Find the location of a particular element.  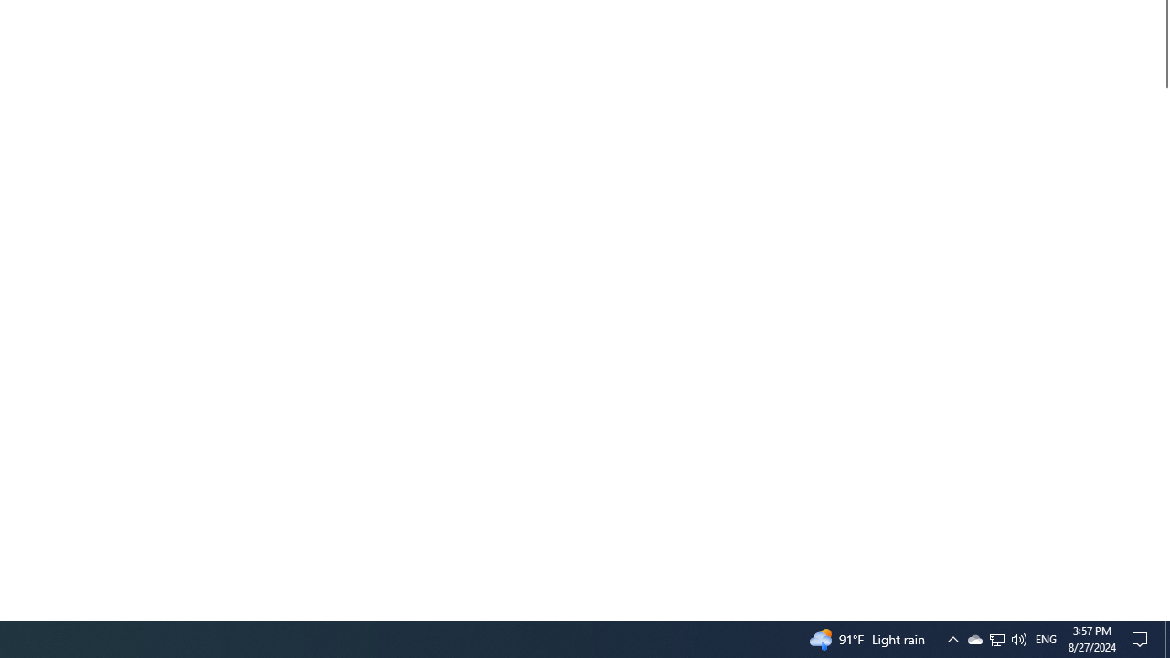

Action Center, No new notifications is located at coordinates (1143, 640).